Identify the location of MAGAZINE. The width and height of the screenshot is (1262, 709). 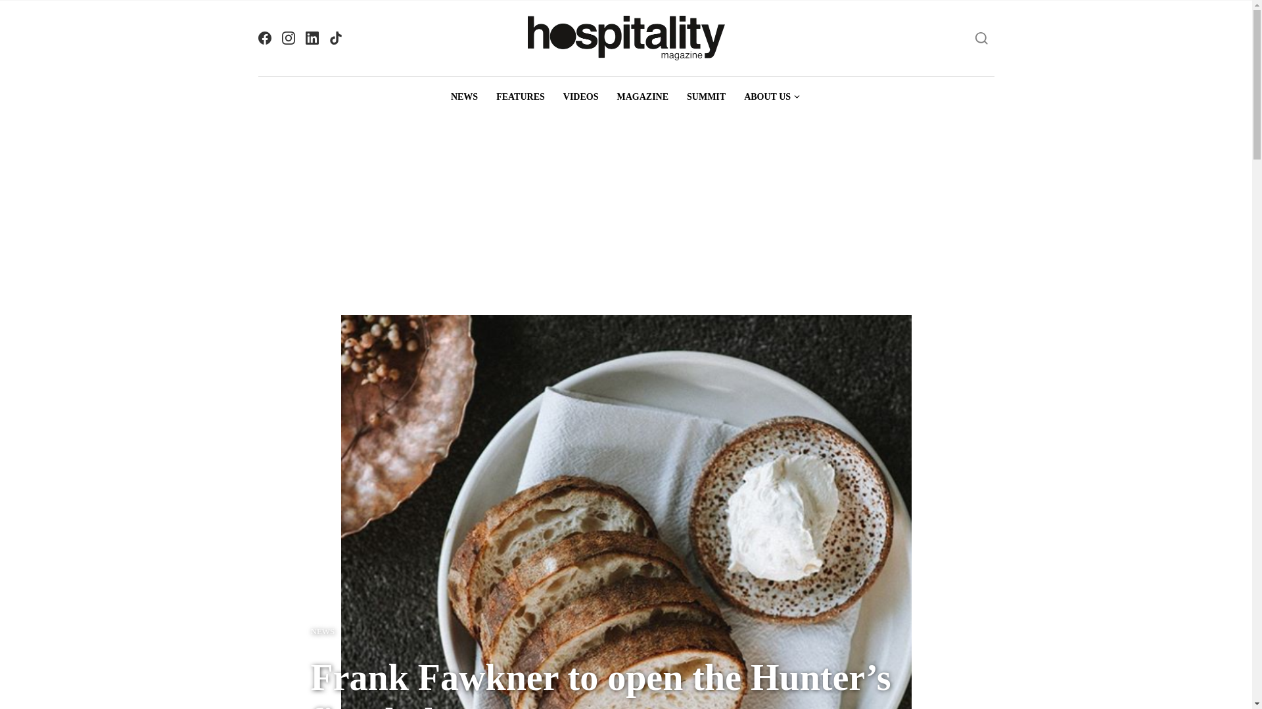
(642, 97).